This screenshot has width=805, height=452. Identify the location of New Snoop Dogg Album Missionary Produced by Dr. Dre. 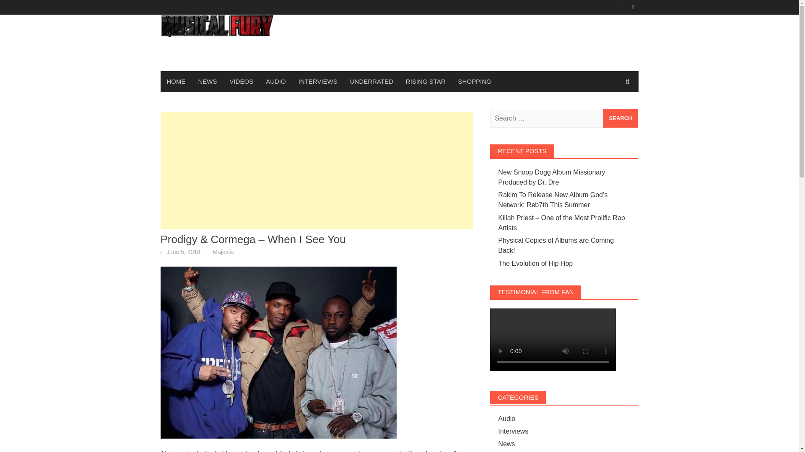
(552, 177).